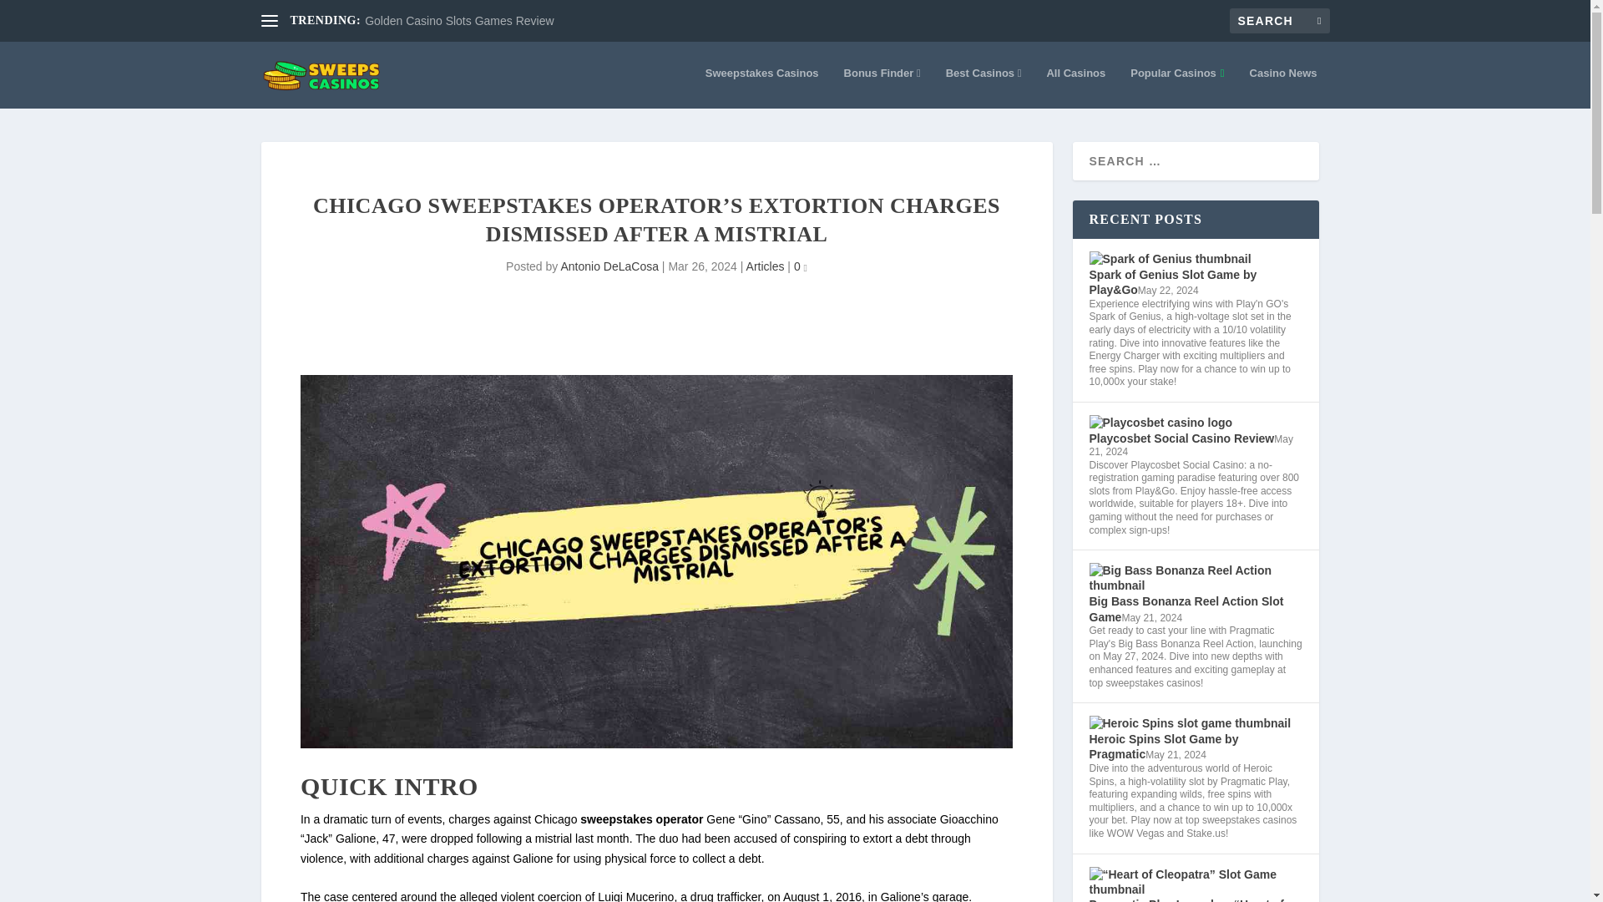 The image size is (1603, 902). Describe the element at coordinates (1075, 87) in the screenshot. I see `All Casinos` at that location.